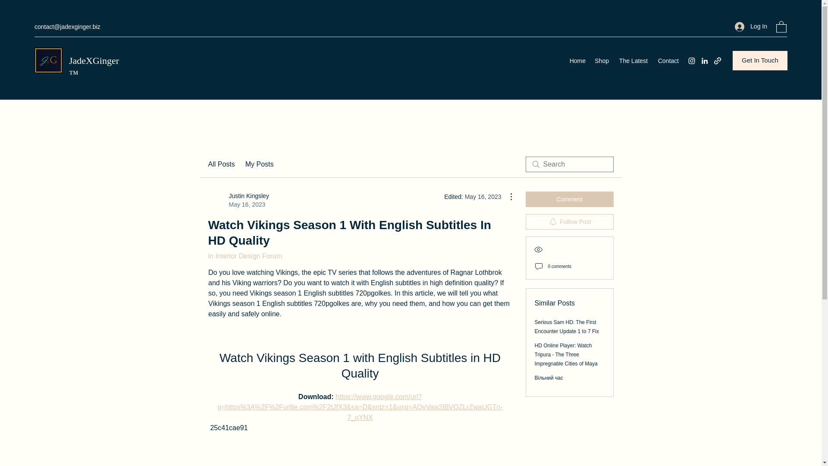 The height and width of the screenshot is (466, 828). What do you see at coordinates (601, 60) in the screenshot?
I see `The Latest` at bounding box center [601, 60].